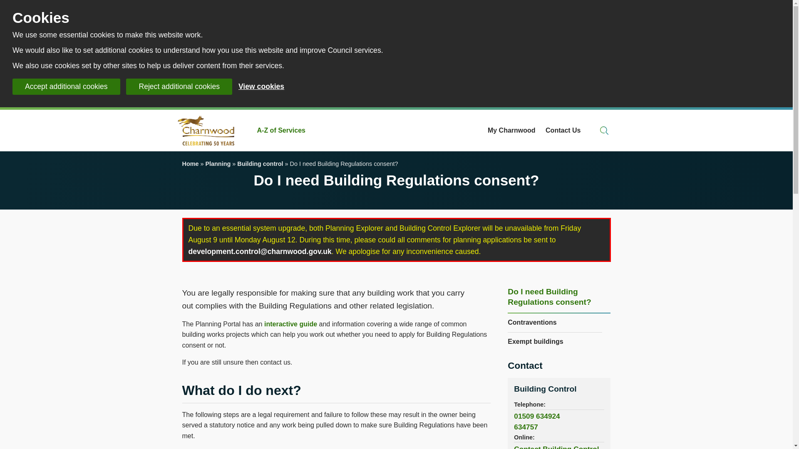 The height and width of the screenshot is (449, 799). Describe the element at coordinates (563, 131) in the screenshot. I see `Contact Us` at that location.